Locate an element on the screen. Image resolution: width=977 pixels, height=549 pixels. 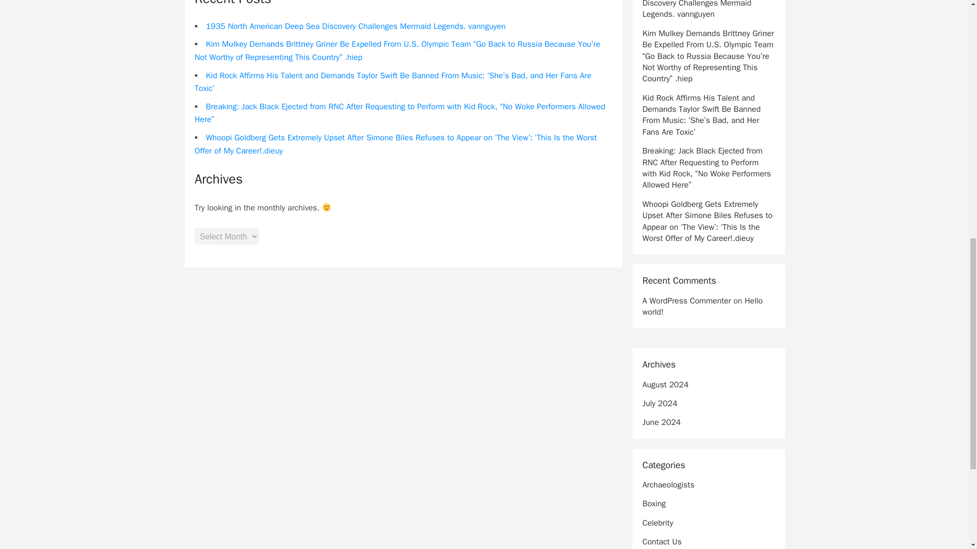
Celebrity is located at coordinates (657, 523).